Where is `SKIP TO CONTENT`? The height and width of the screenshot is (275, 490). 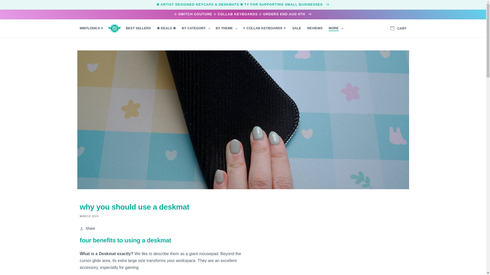
SKIP TO CONTENT is located at coordinates (15, 6).